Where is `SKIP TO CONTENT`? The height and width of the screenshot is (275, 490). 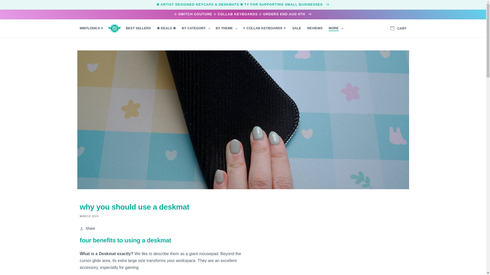
SKIP TO CONTENT is located at coordinates (15, 6).